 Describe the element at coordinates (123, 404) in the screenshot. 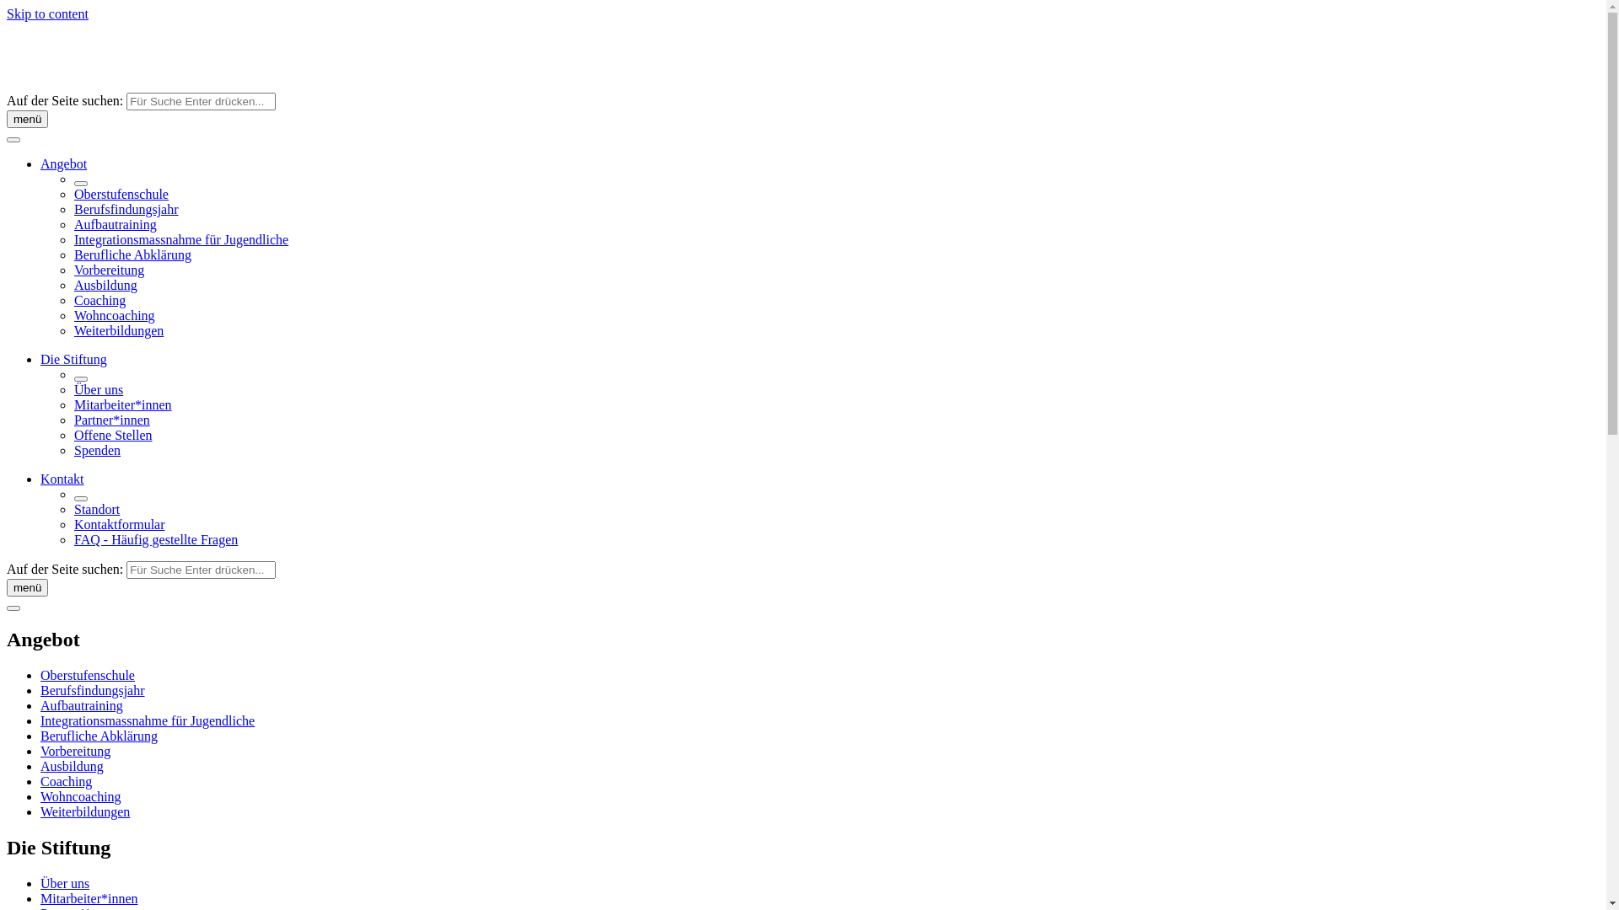

I see `Mitarbeiter*innen` at that location.